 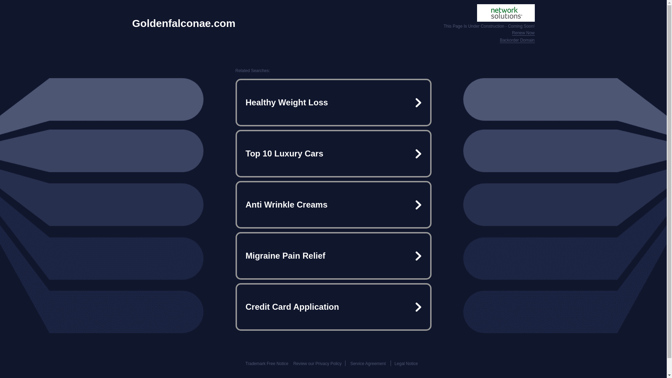 What do you see at coordinates (333, 307) in the screenshot?
I see `Credit Card Application` at bounding box center [333, 307].